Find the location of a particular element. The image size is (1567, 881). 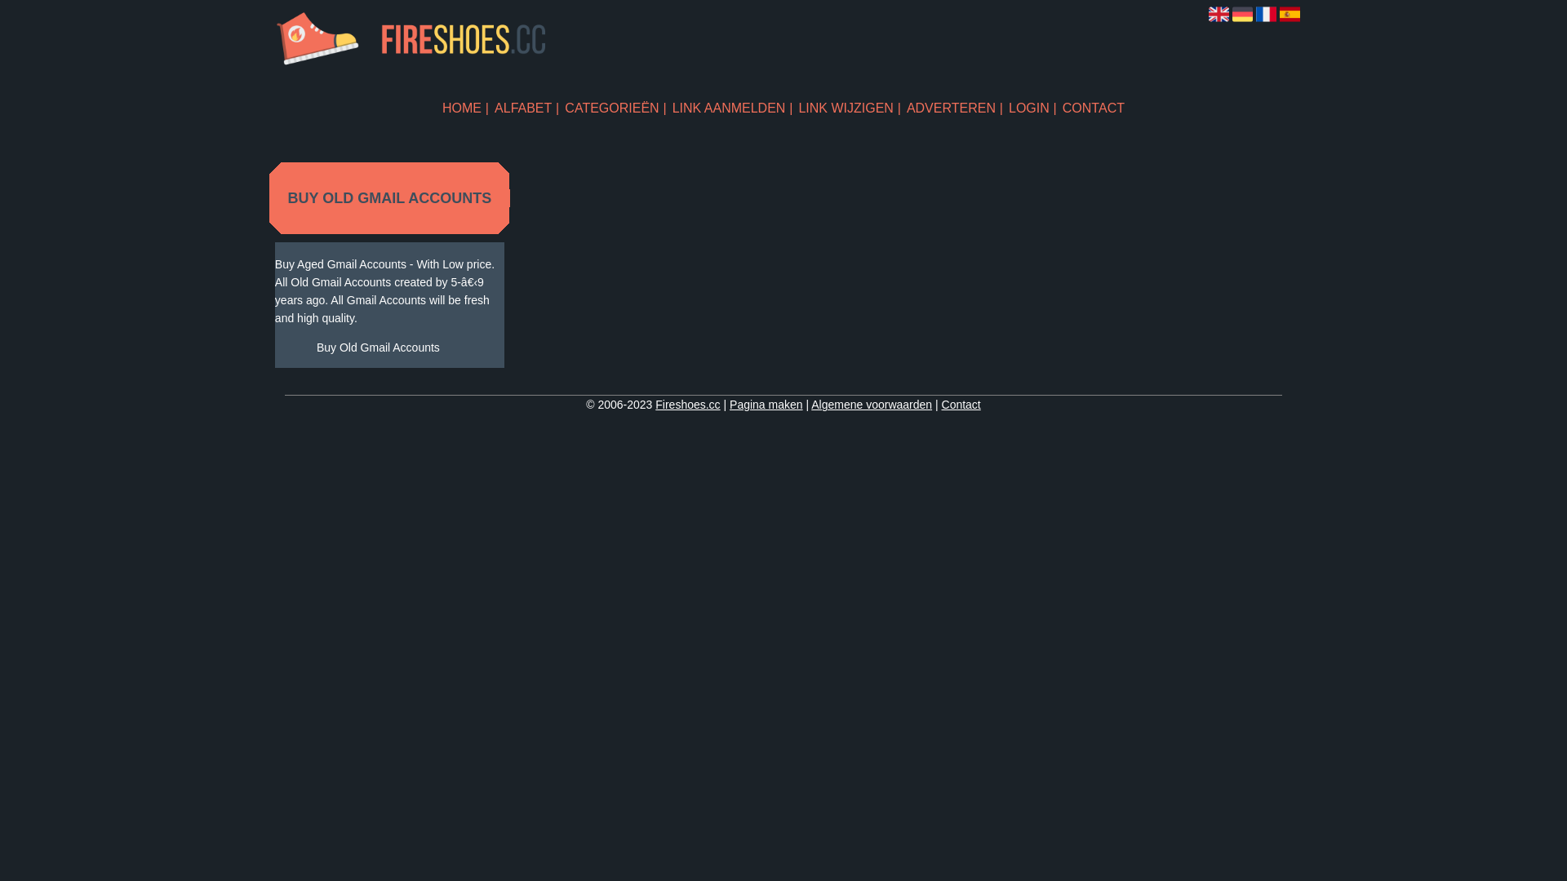

ALFABET is located at coordinates (527, 108).